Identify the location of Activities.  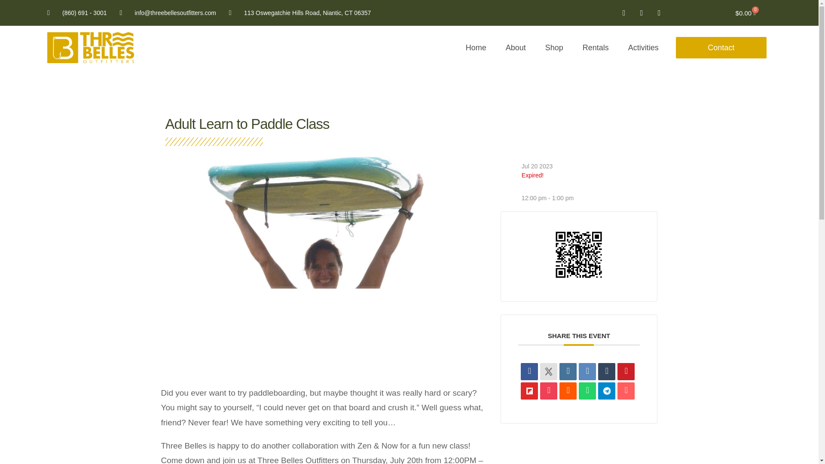
(643, 47).